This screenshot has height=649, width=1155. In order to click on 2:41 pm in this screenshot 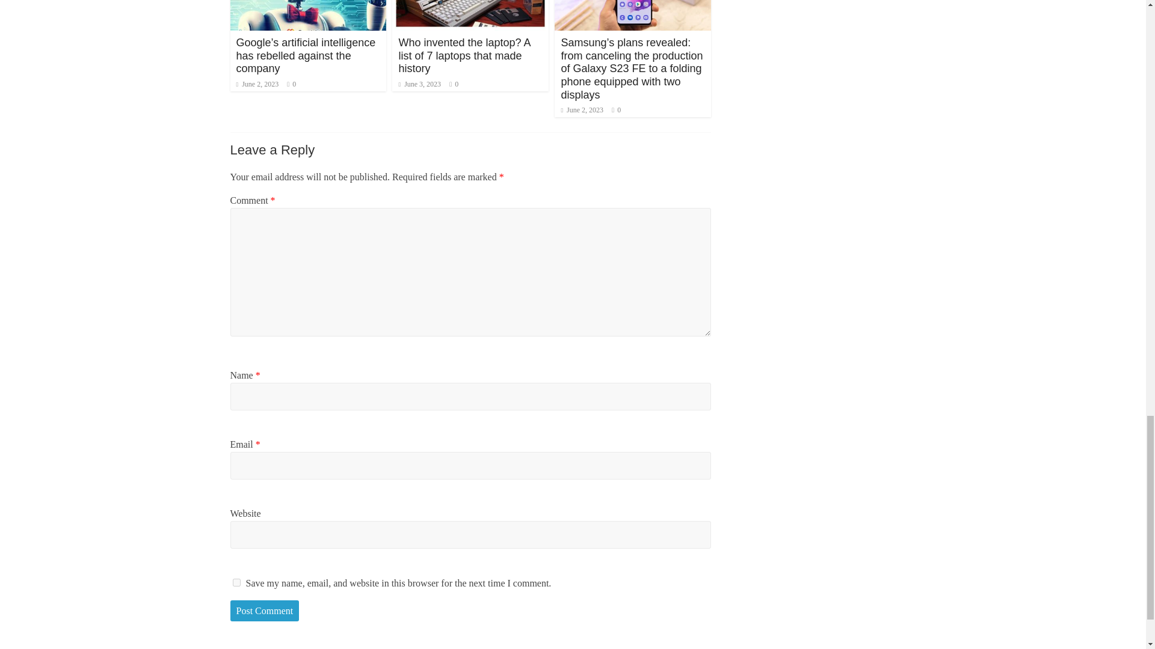, I will do `click(256, 84)`.